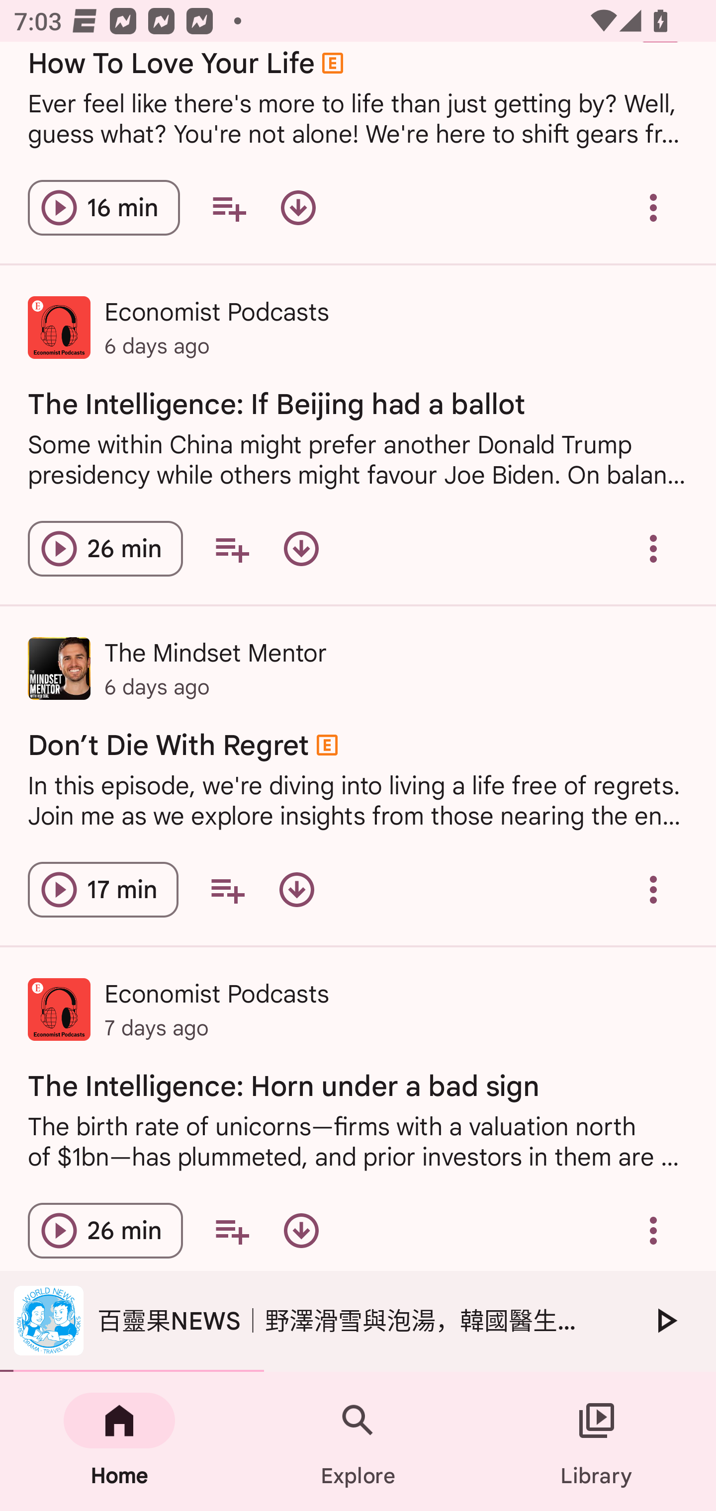 The height and width of the screenshot is (1511, 716). Describe the element at coordinates (103, 889) in the screenshot. I see `Play episode Don’t Die With Regret 17 min` at that location.